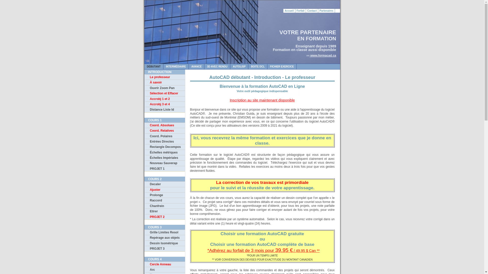  I want to click on Accueil, so click(289, 11).